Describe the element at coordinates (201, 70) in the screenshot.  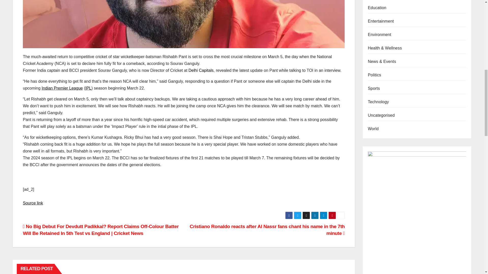
I see `Delhi Capitals` at that location.